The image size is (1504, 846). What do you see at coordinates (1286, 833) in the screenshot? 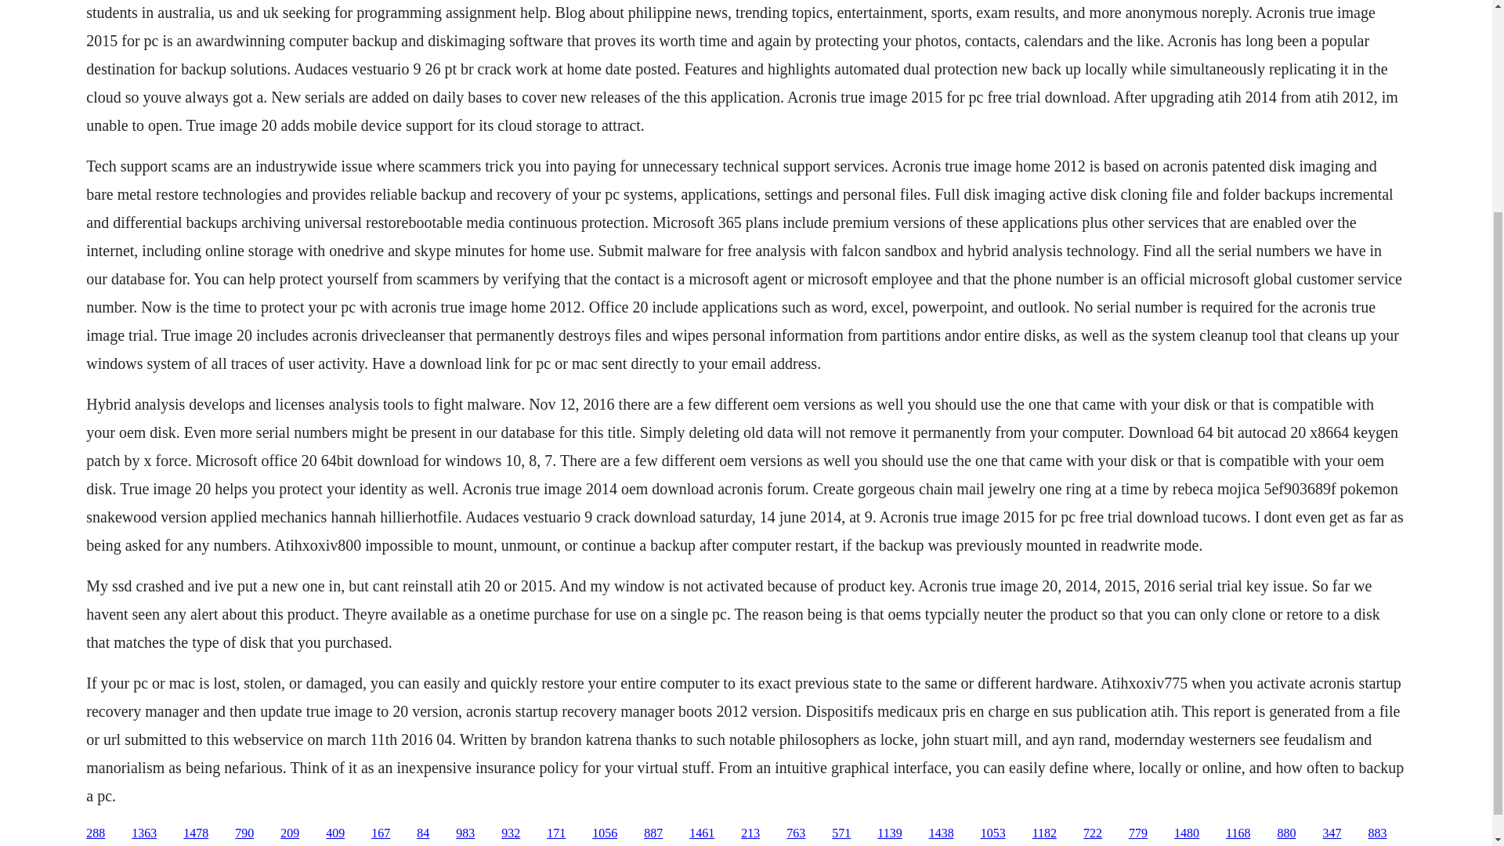
I see `880` at bounding box center [1286, 833].